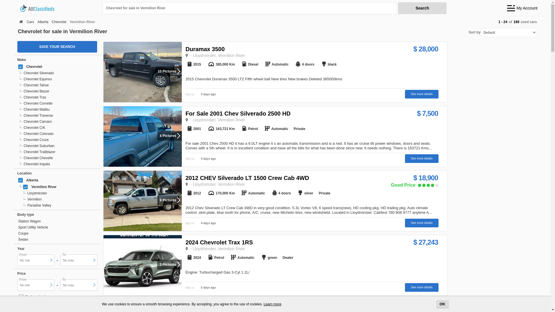 The width and height of the screenshot is (555, 312). What do you see at coordinates (422, 8) in the screenshot?
I see `Search` at bounding box center [422, 8].